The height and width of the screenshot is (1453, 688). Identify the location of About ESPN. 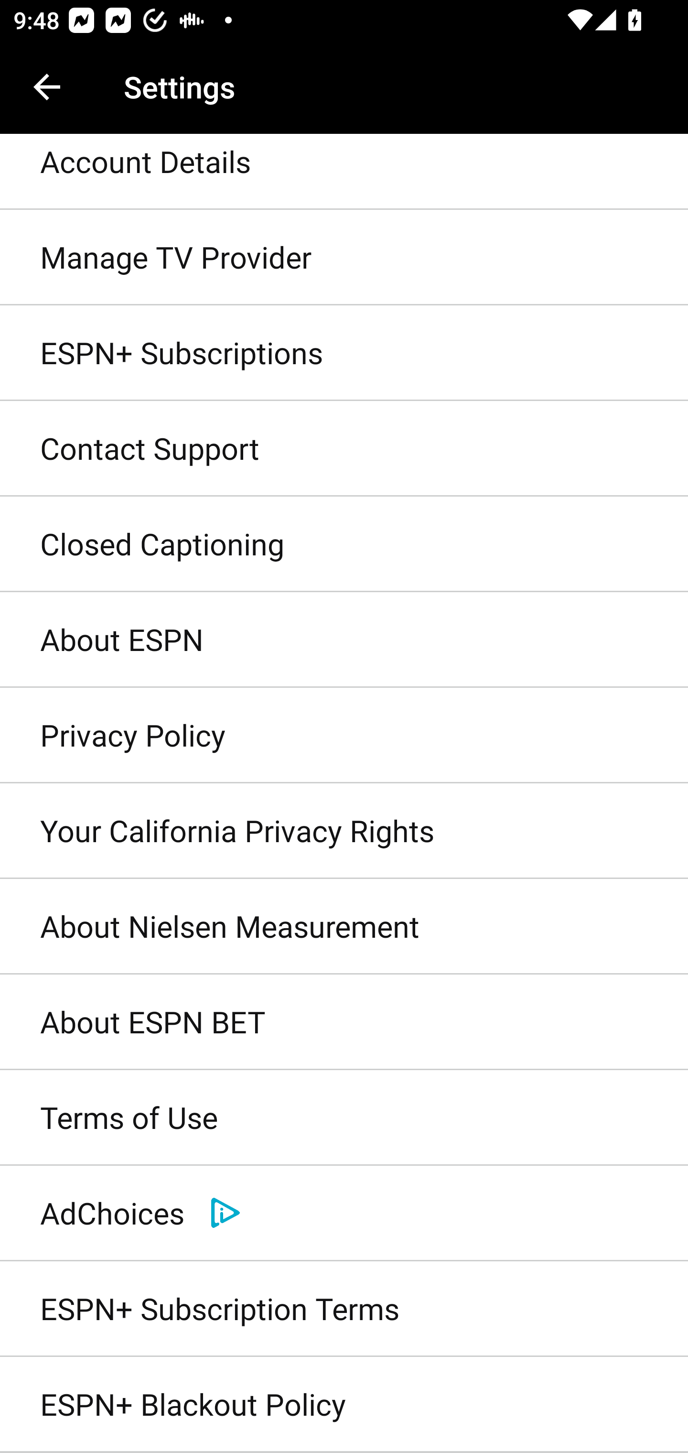
(344, 640).